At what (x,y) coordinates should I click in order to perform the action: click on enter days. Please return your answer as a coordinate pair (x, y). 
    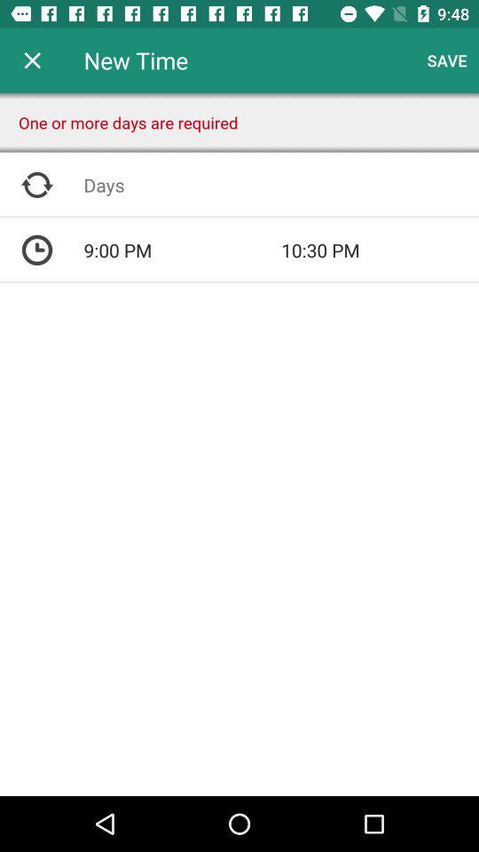
    Looking at the image, I should click on (281, 185).